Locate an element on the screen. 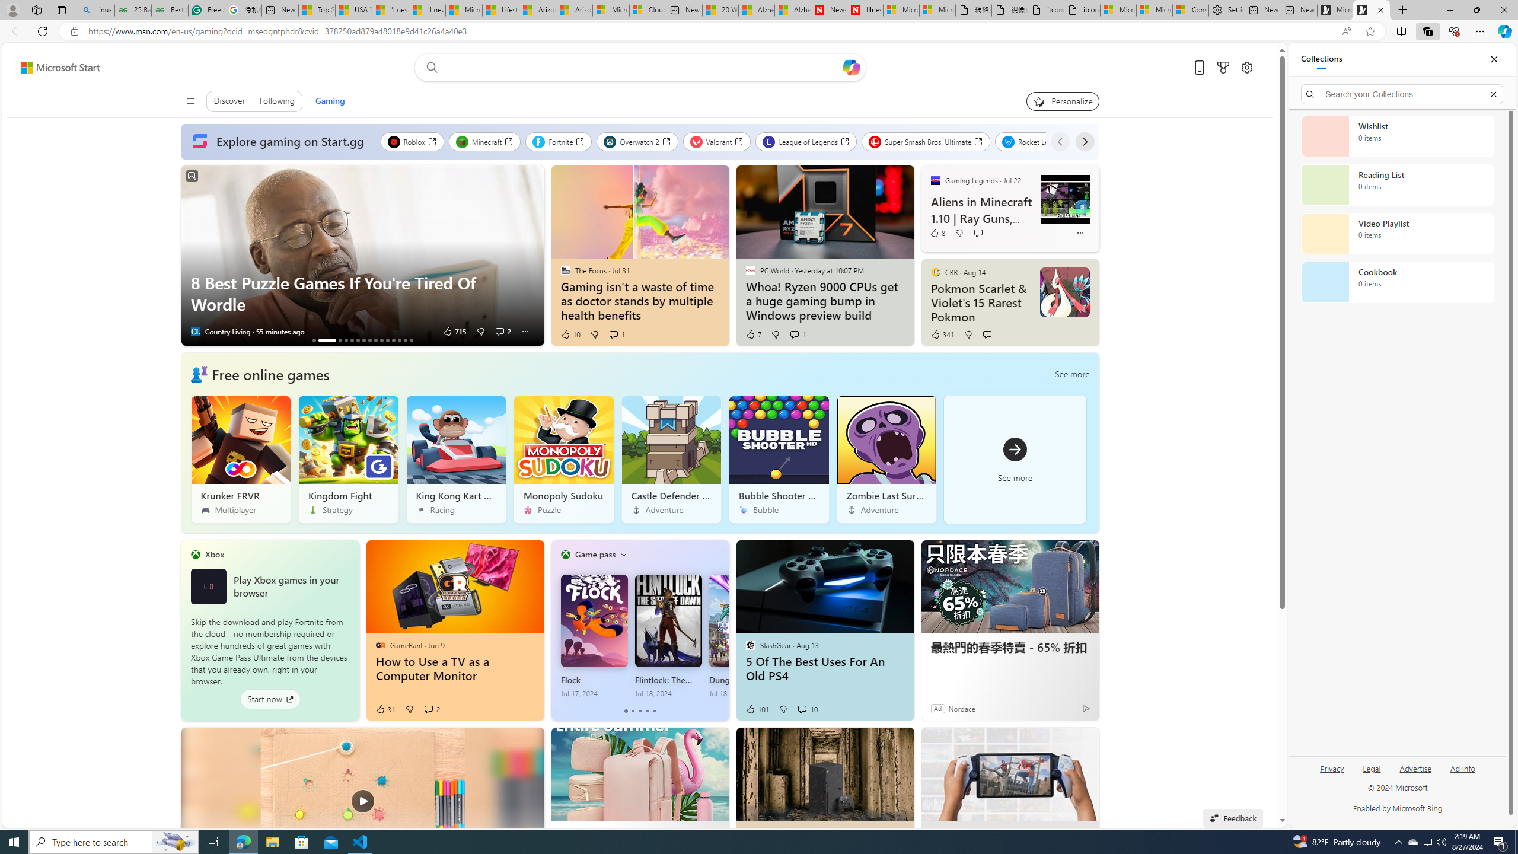  Nintendo Consoles With The Most Zelda Games is located at coordinates (346, 340).